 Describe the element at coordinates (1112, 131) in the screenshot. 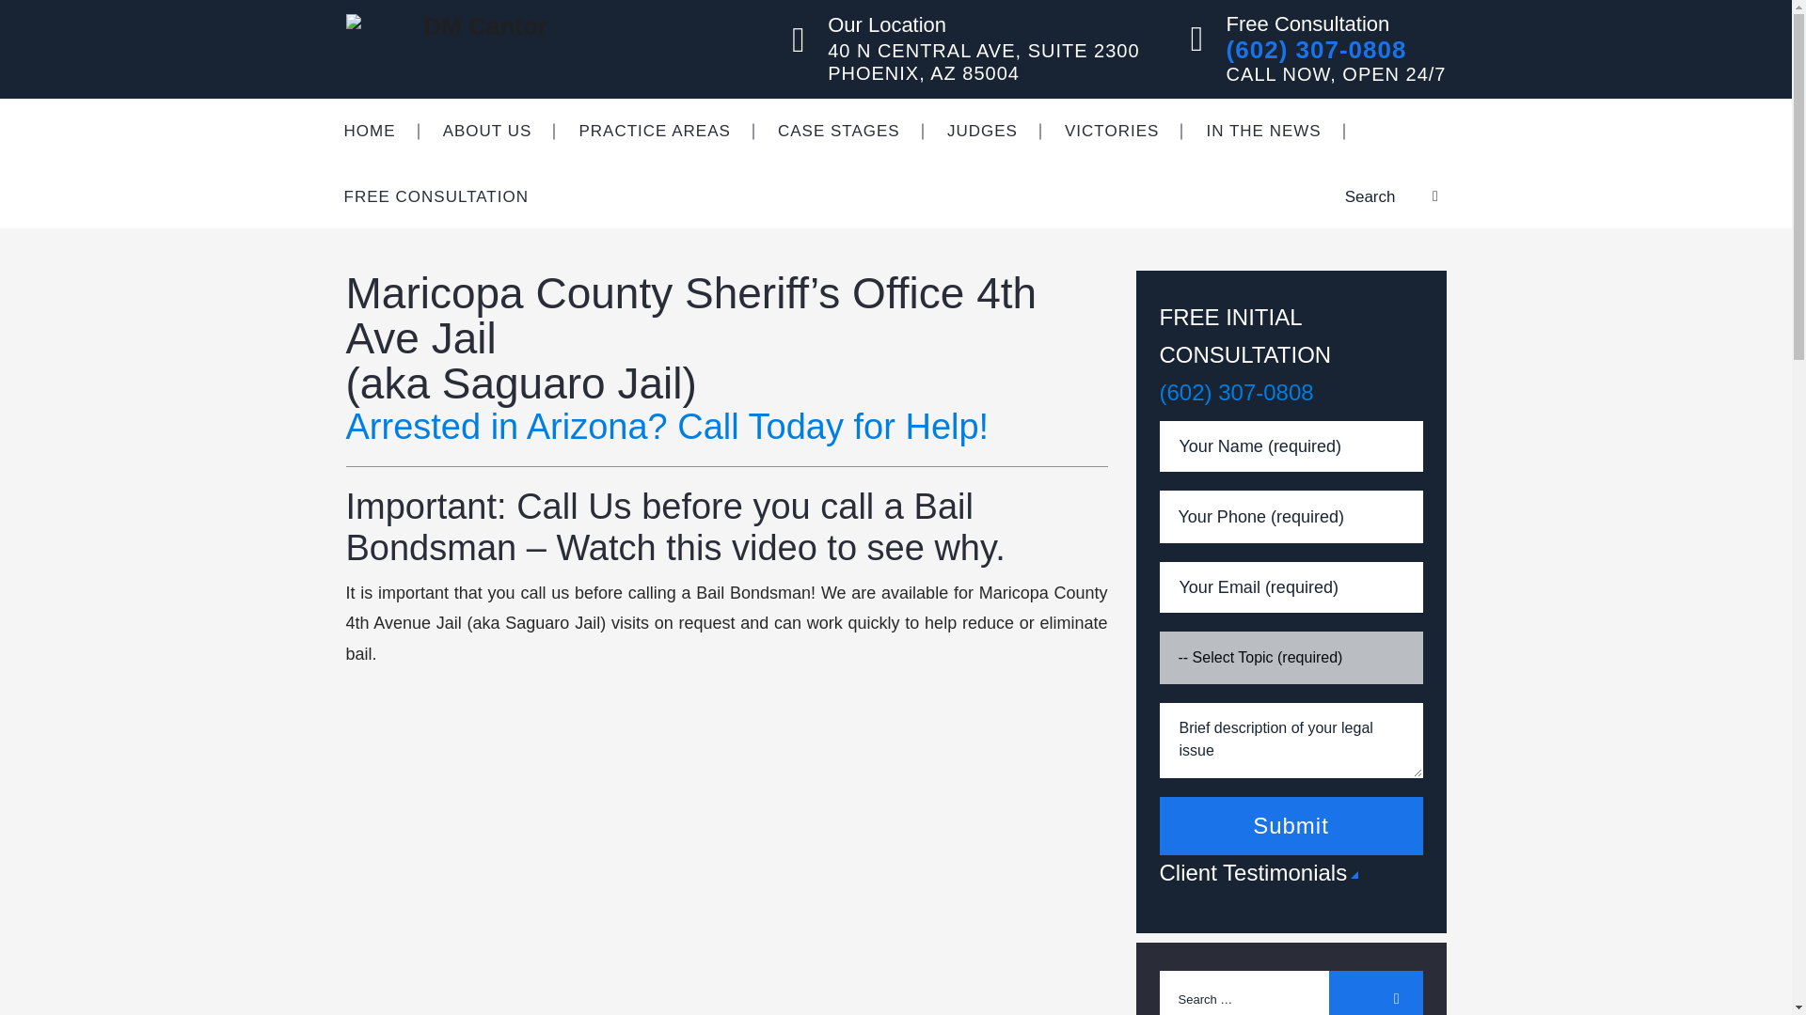

I see `VICTORIES` at that location.